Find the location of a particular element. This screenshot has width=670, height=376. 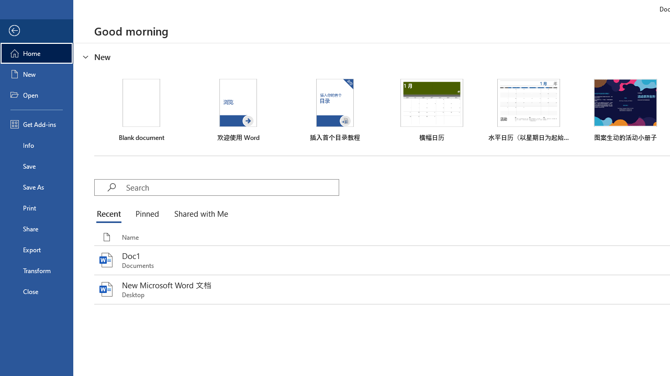

Shared with Me is located at coordinates (199, 214).